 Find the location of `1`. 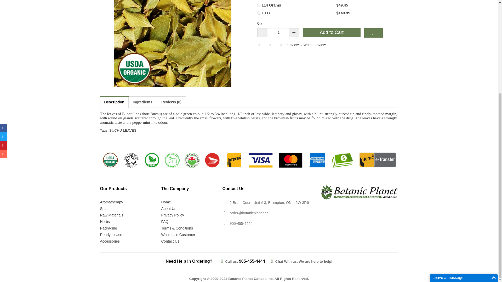

1 is located at coordinates (278, 33).